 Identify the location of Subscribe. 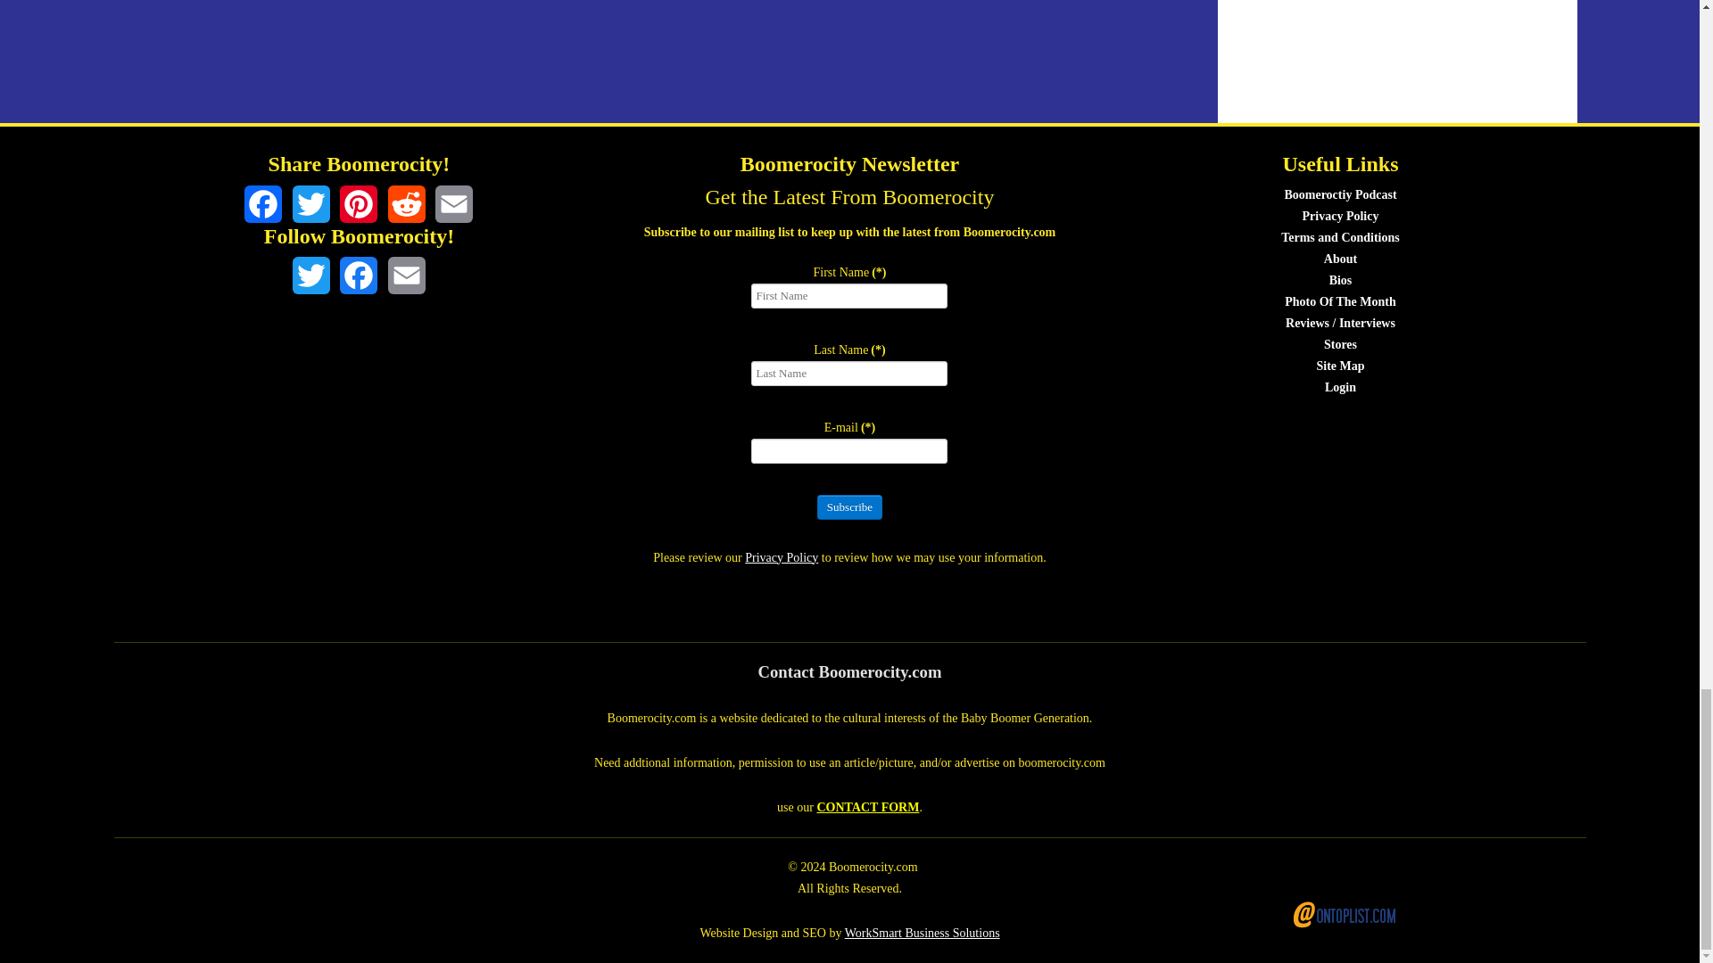
(849, 507).